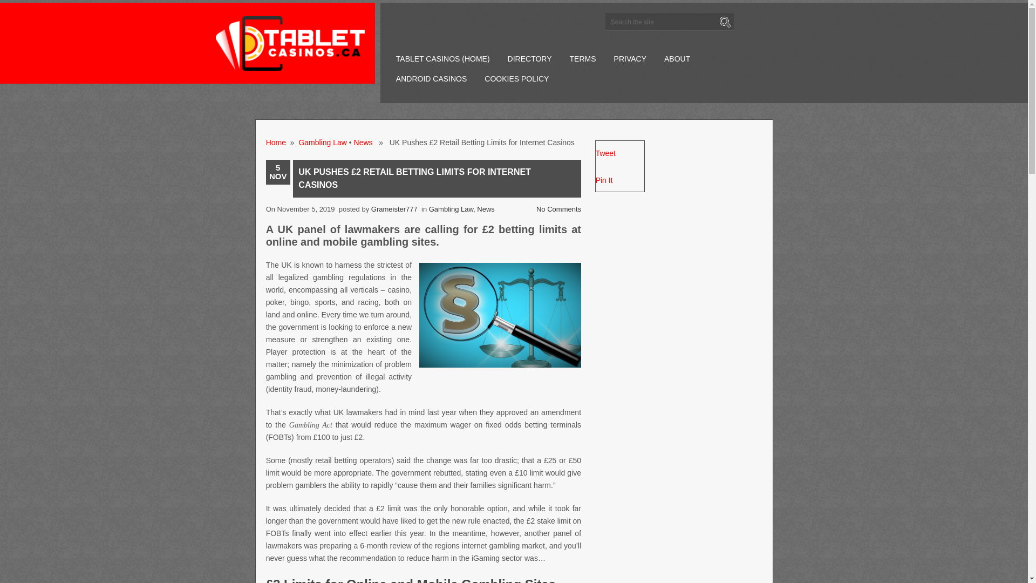 The height and width of the screenshot is (583, 1036). I want to click on Posts by Grameister777, so click(394, 209).